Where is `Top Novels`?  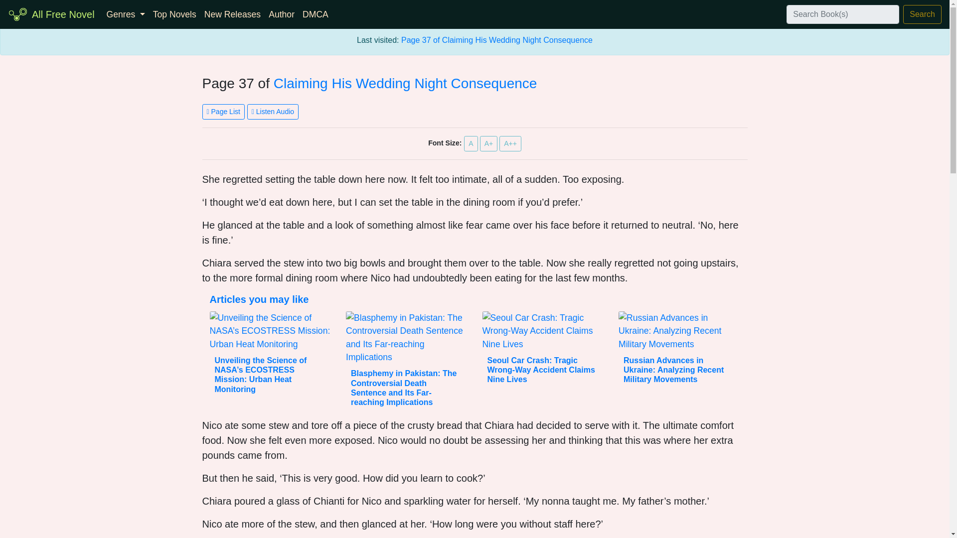
Top Novels is located at coordinates (174, 14).